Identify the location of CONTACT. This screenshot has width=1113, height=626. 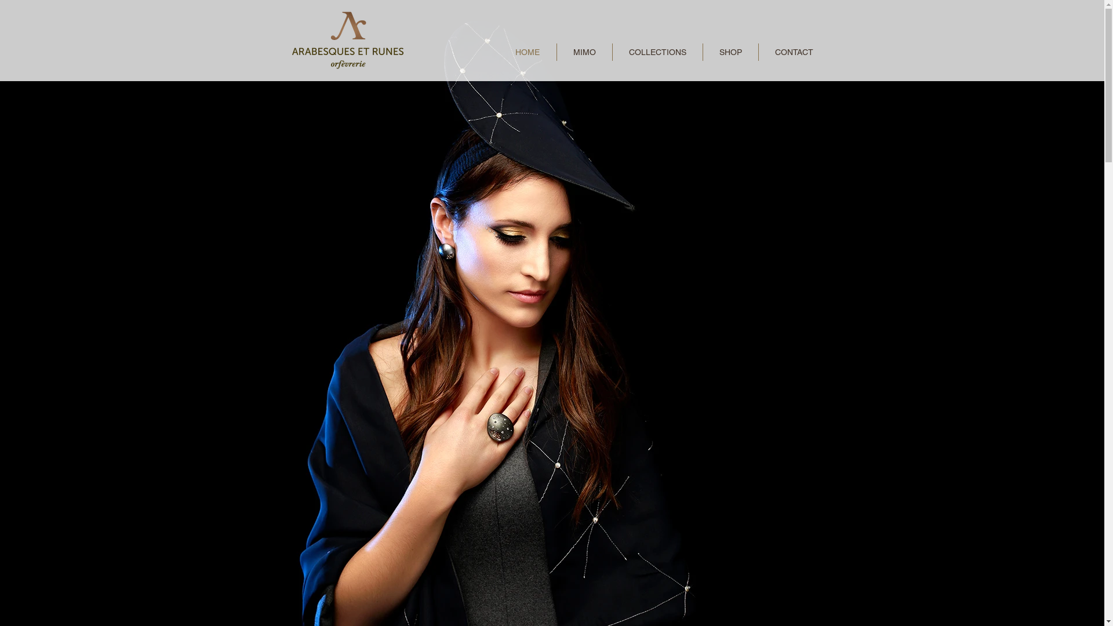
(794, 52).